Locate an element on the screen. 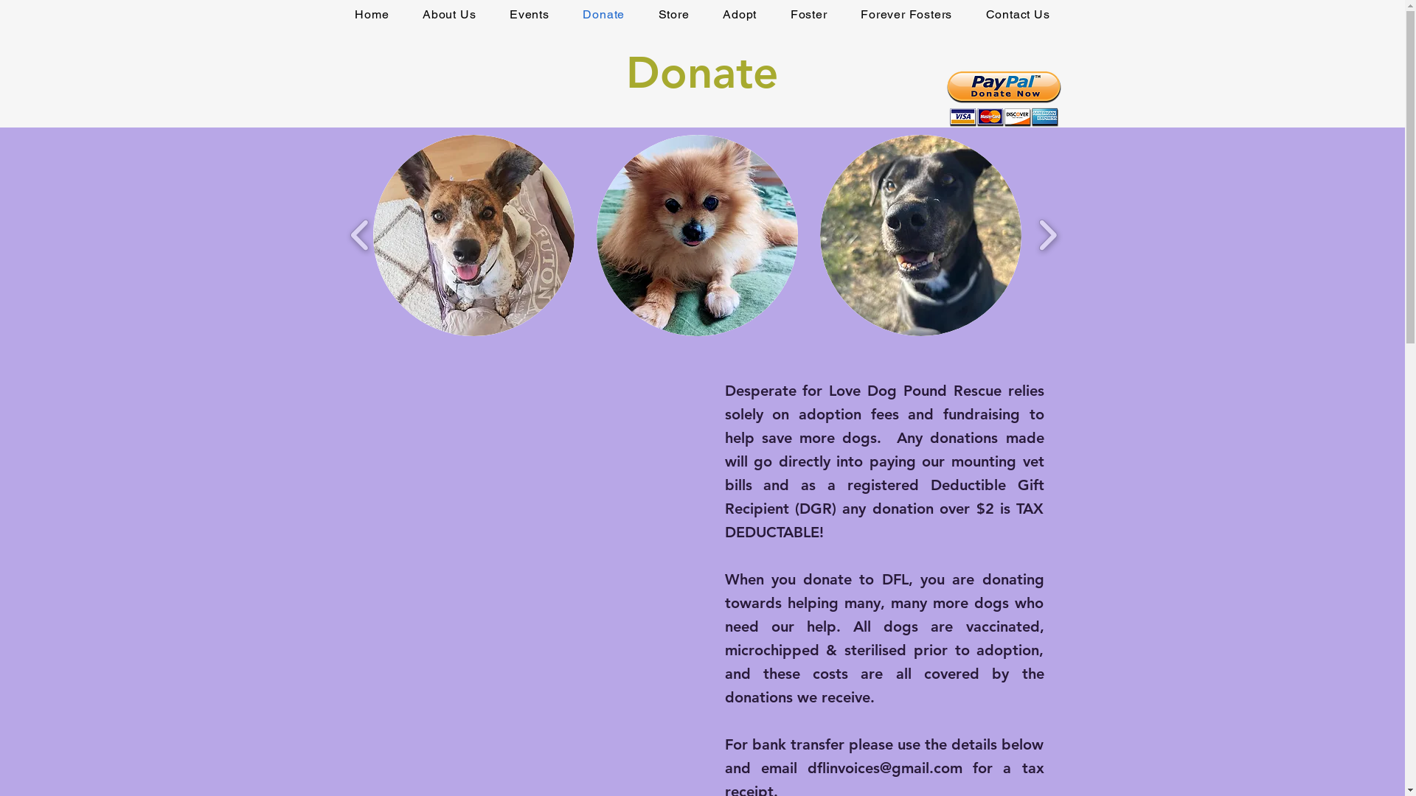 This screenshot has width=1416, height=796. Adopt is located at coordinates (740, 14).